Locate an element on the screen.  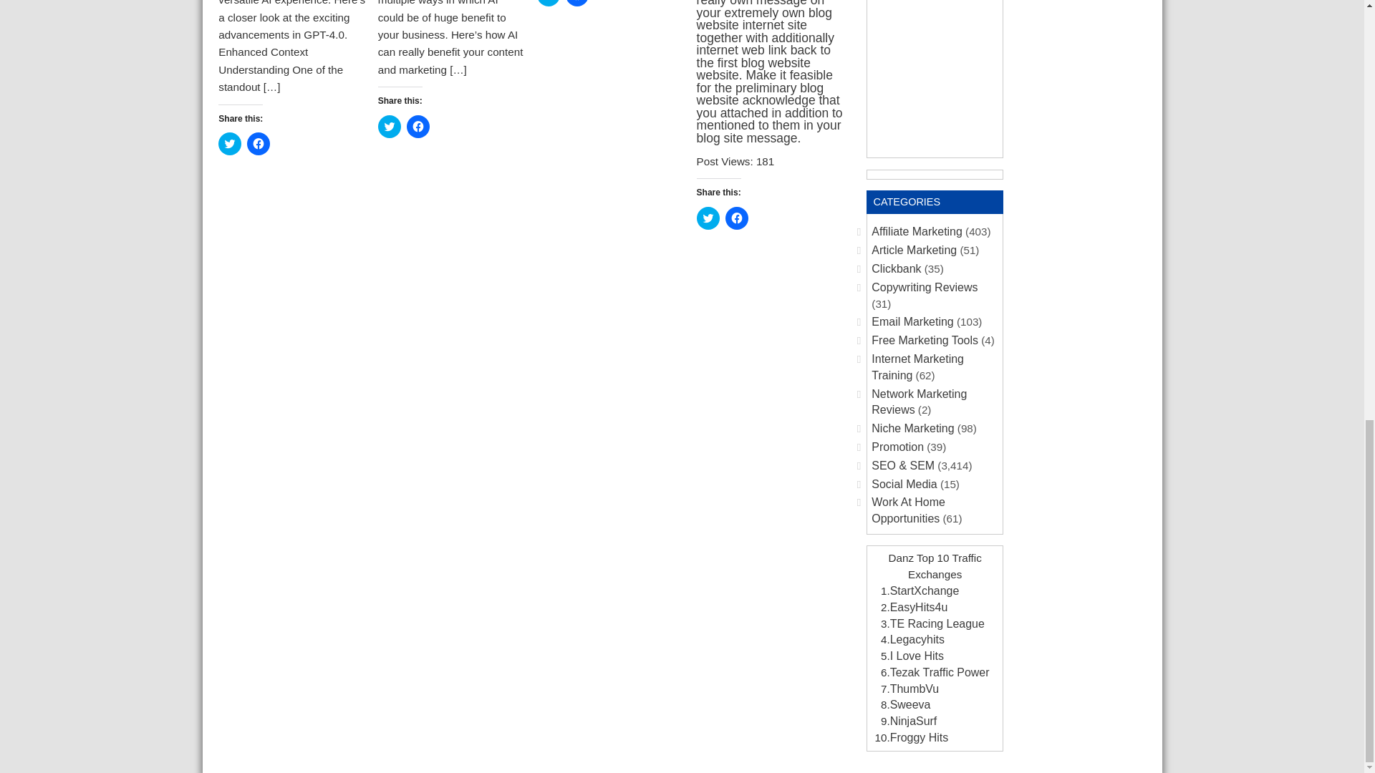
Internet Marketing Training is located at coordinates (917, 366).